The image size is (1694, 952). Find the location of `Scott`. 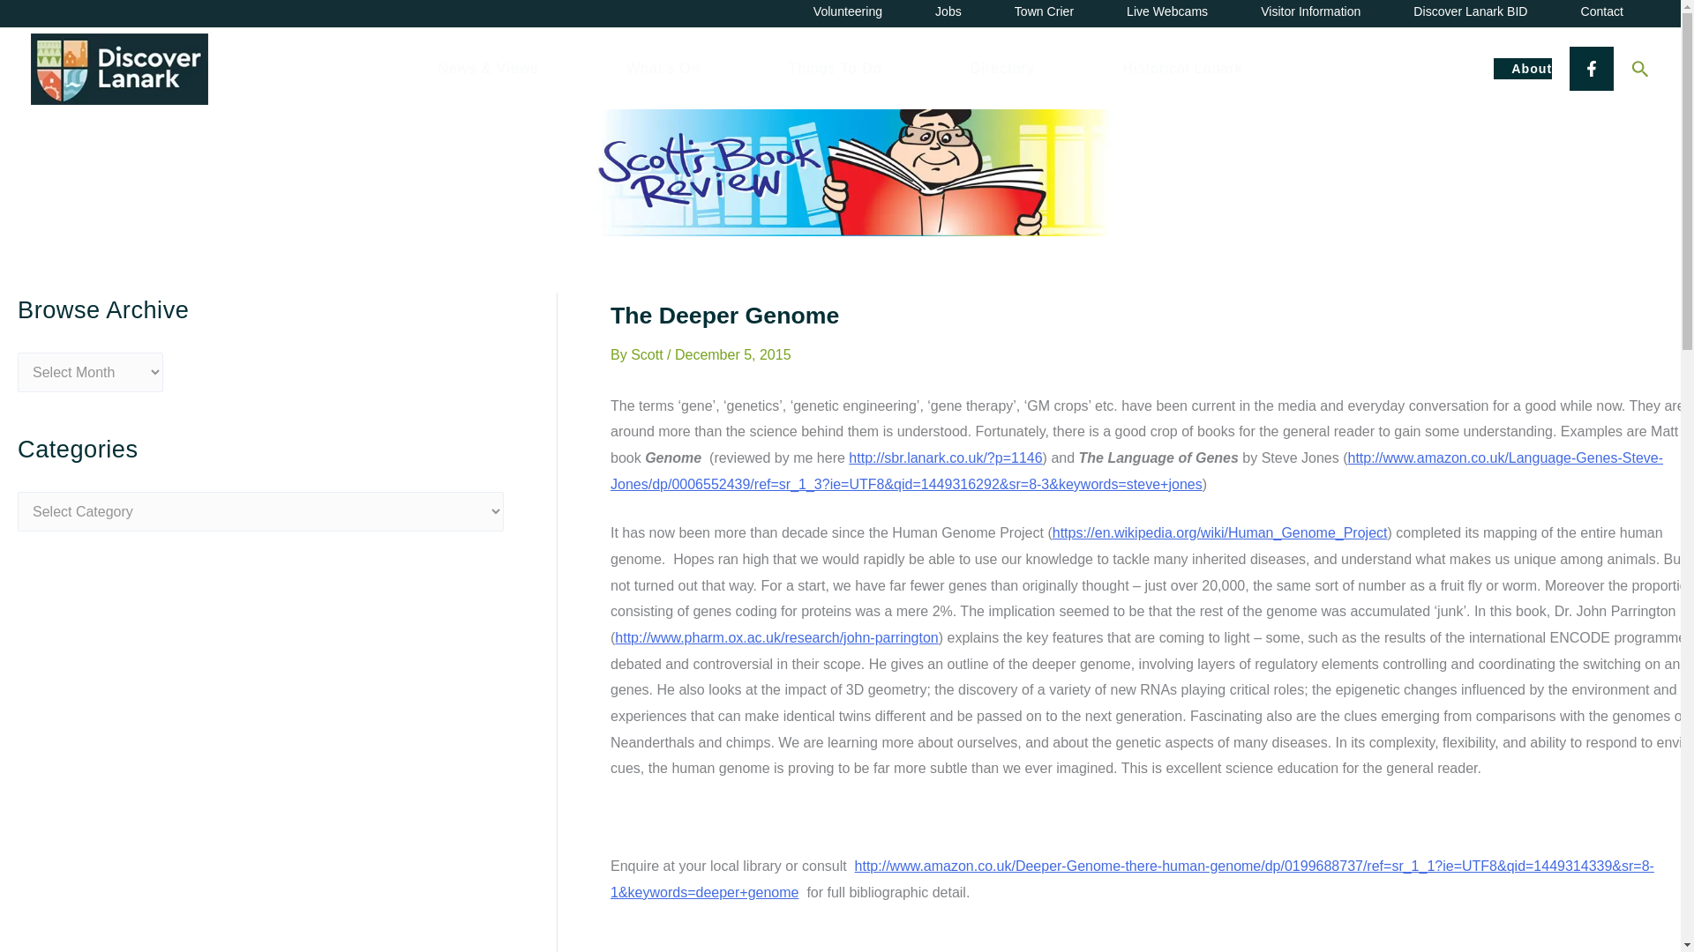

Scott is located at coordinates (648, 354).